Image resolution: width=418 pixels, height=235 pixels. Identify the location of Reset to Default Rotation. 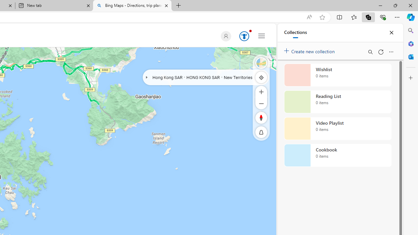
(261, 117).